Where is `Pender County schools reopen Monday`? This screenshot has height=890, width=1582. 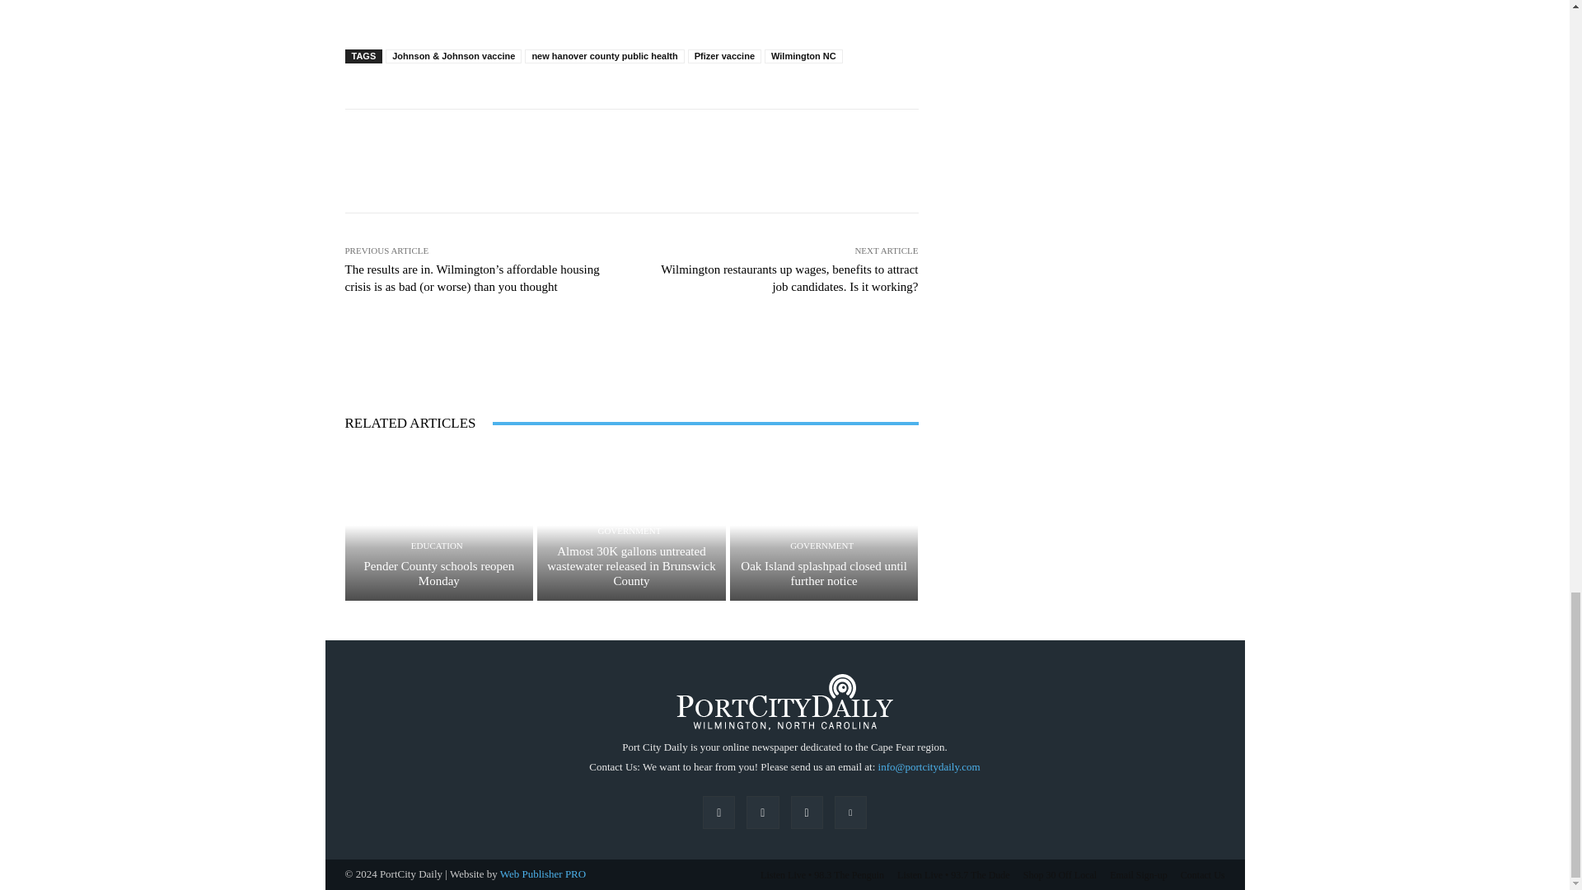
Pender County schools reopen Monday is located at coordinates (438, 574).